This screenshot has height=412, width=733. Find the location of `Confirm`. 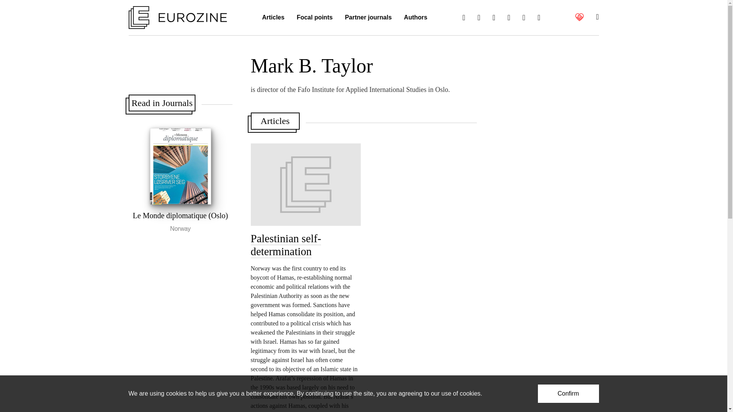

Confirm is located at coordinates (568, 394).